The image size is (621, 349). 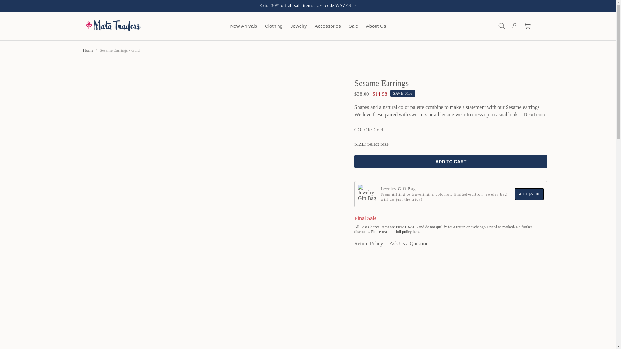 I want to click on Ask Us a Question, so click(x=409, y=244).